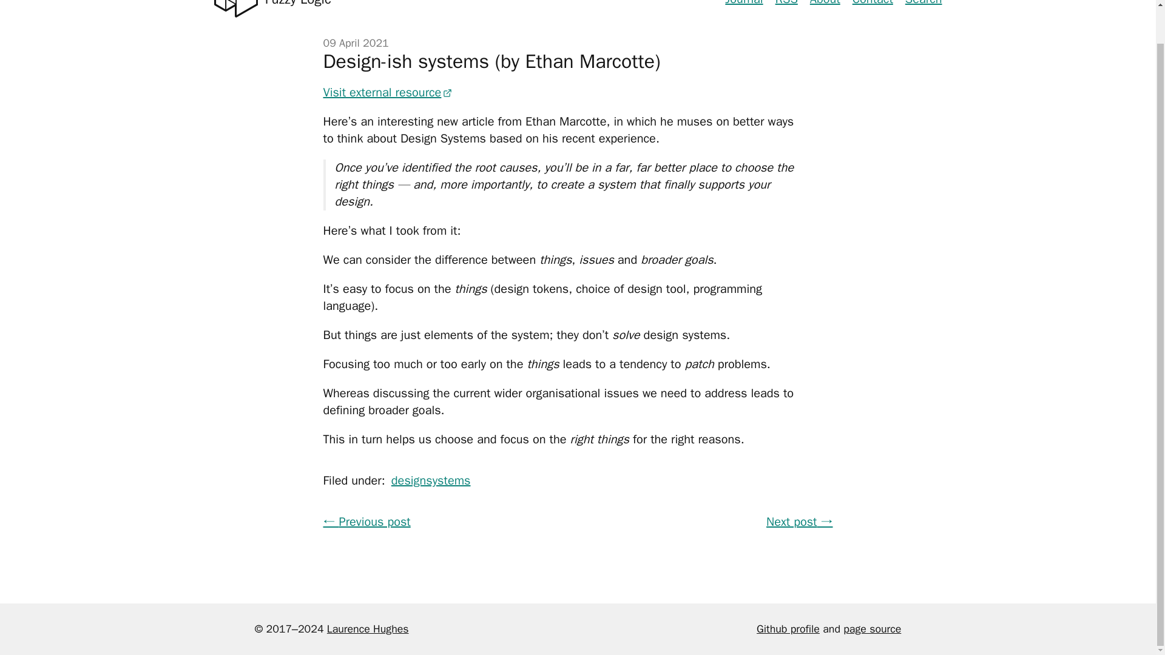  I want to click on Laurence Hughes, so click(368, 628).